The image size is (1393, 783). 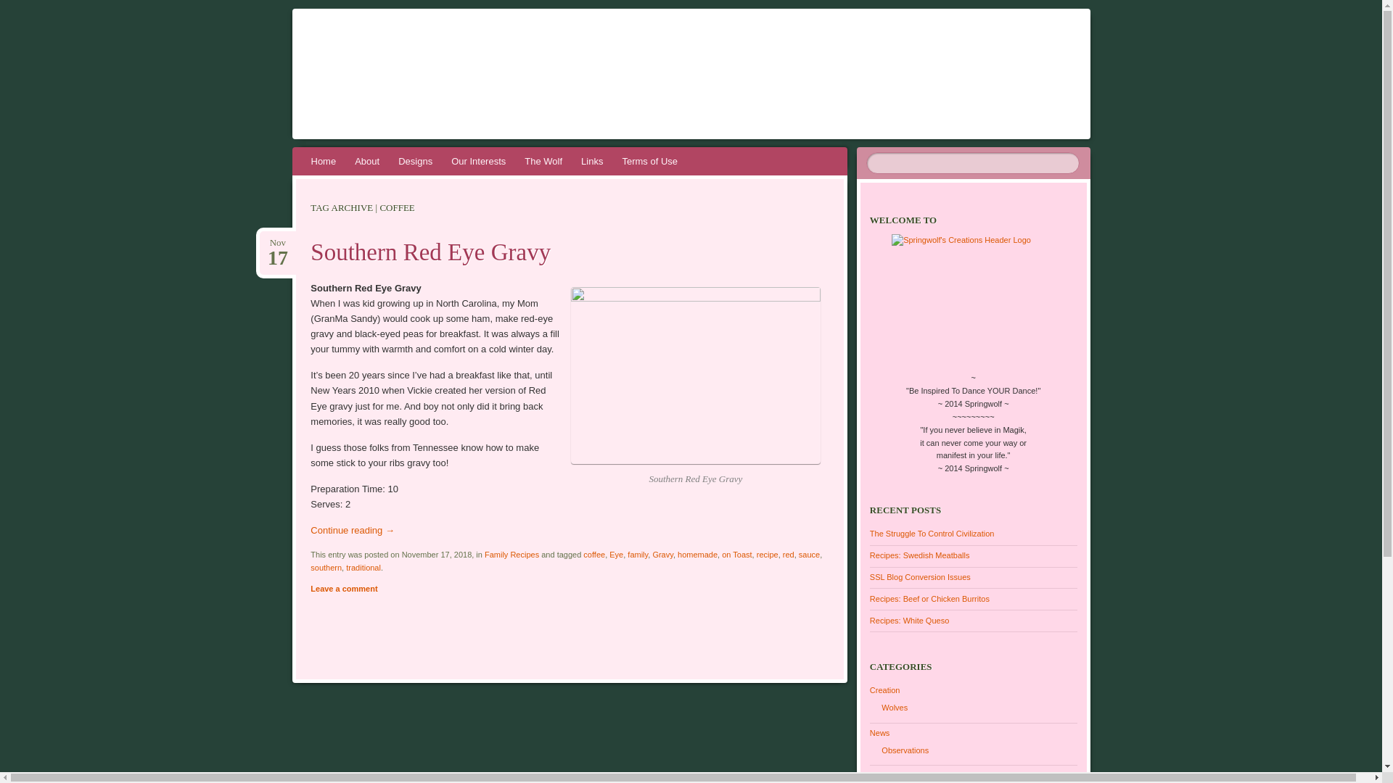 What do you see at coordinates (592, 161) in the screenshot?
I see `Links` at bounding box center [592, 161].